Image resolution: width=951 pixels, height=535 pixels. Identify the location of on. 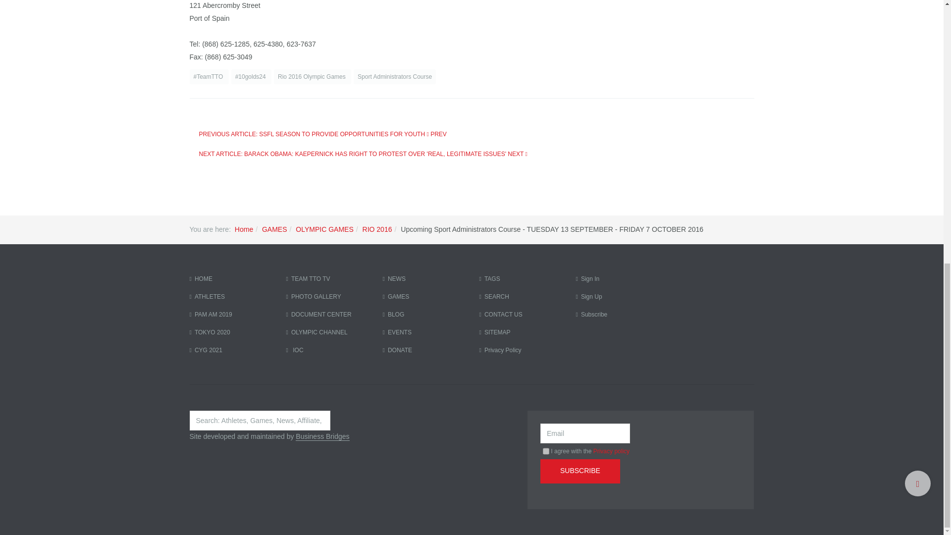
(546, 451).